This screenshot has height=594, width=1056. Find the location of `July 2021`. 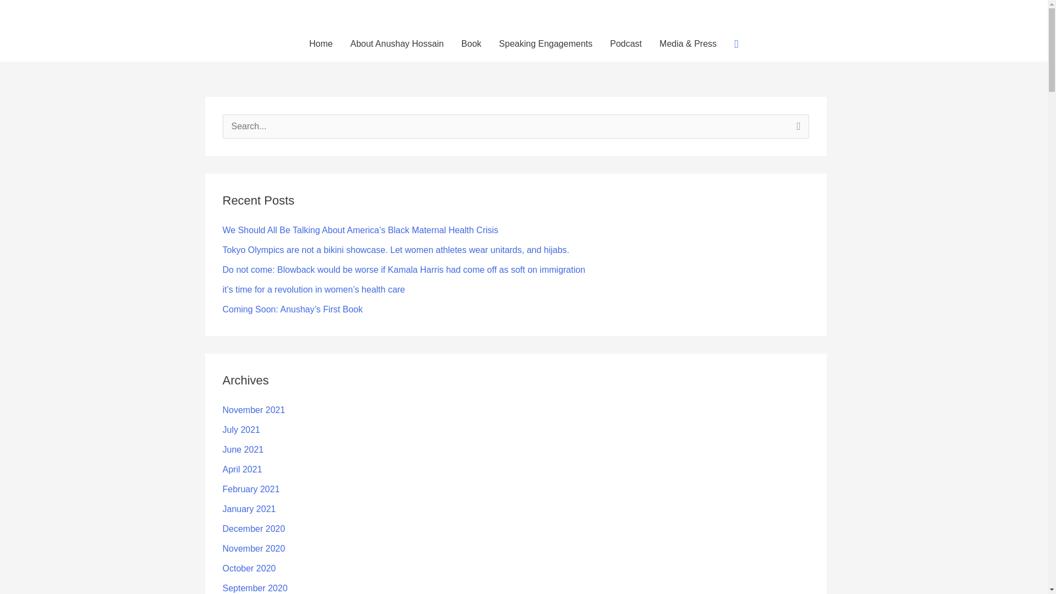

July 2021 is located at coordinates (241, 430).